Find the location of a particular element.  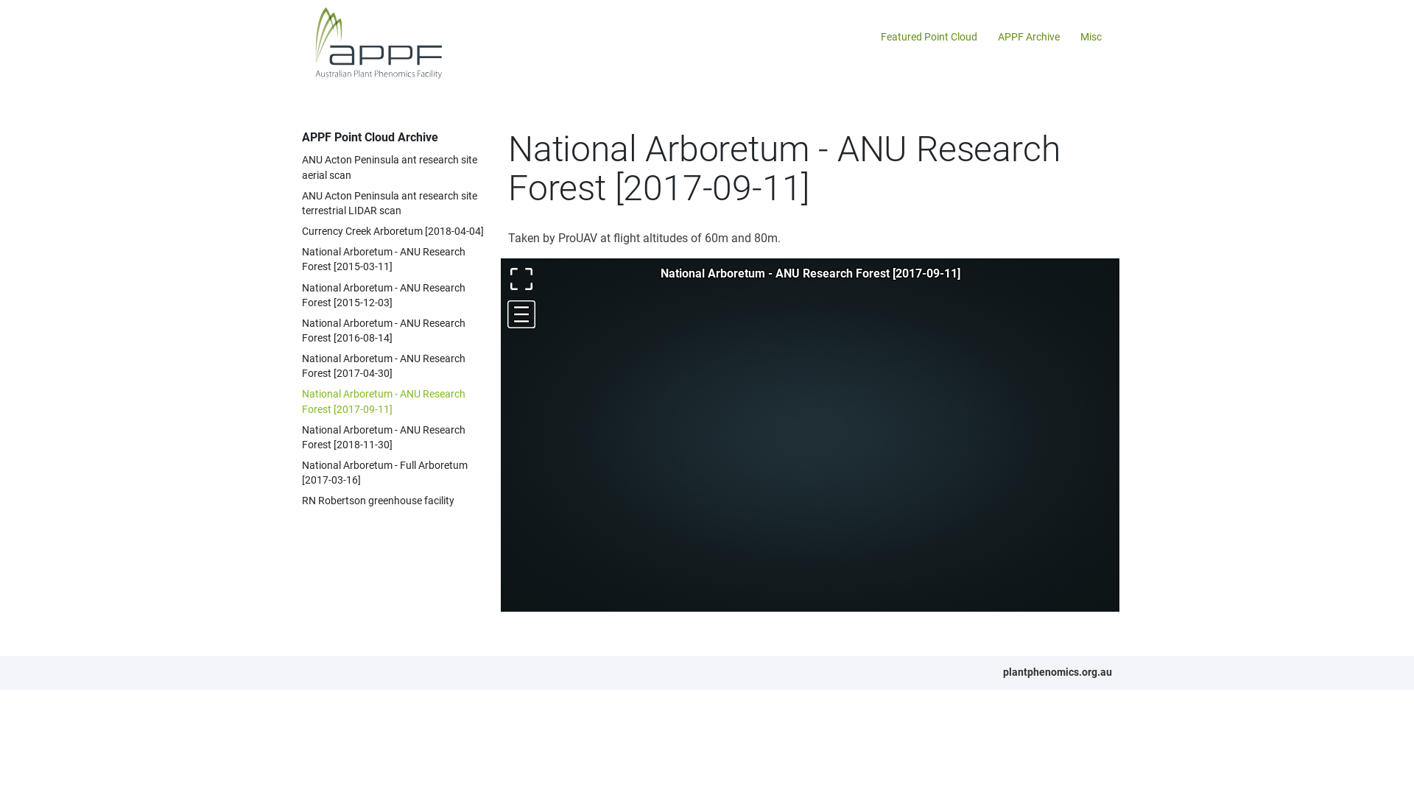

Remove all measurements is located at coordinates (605, 498).